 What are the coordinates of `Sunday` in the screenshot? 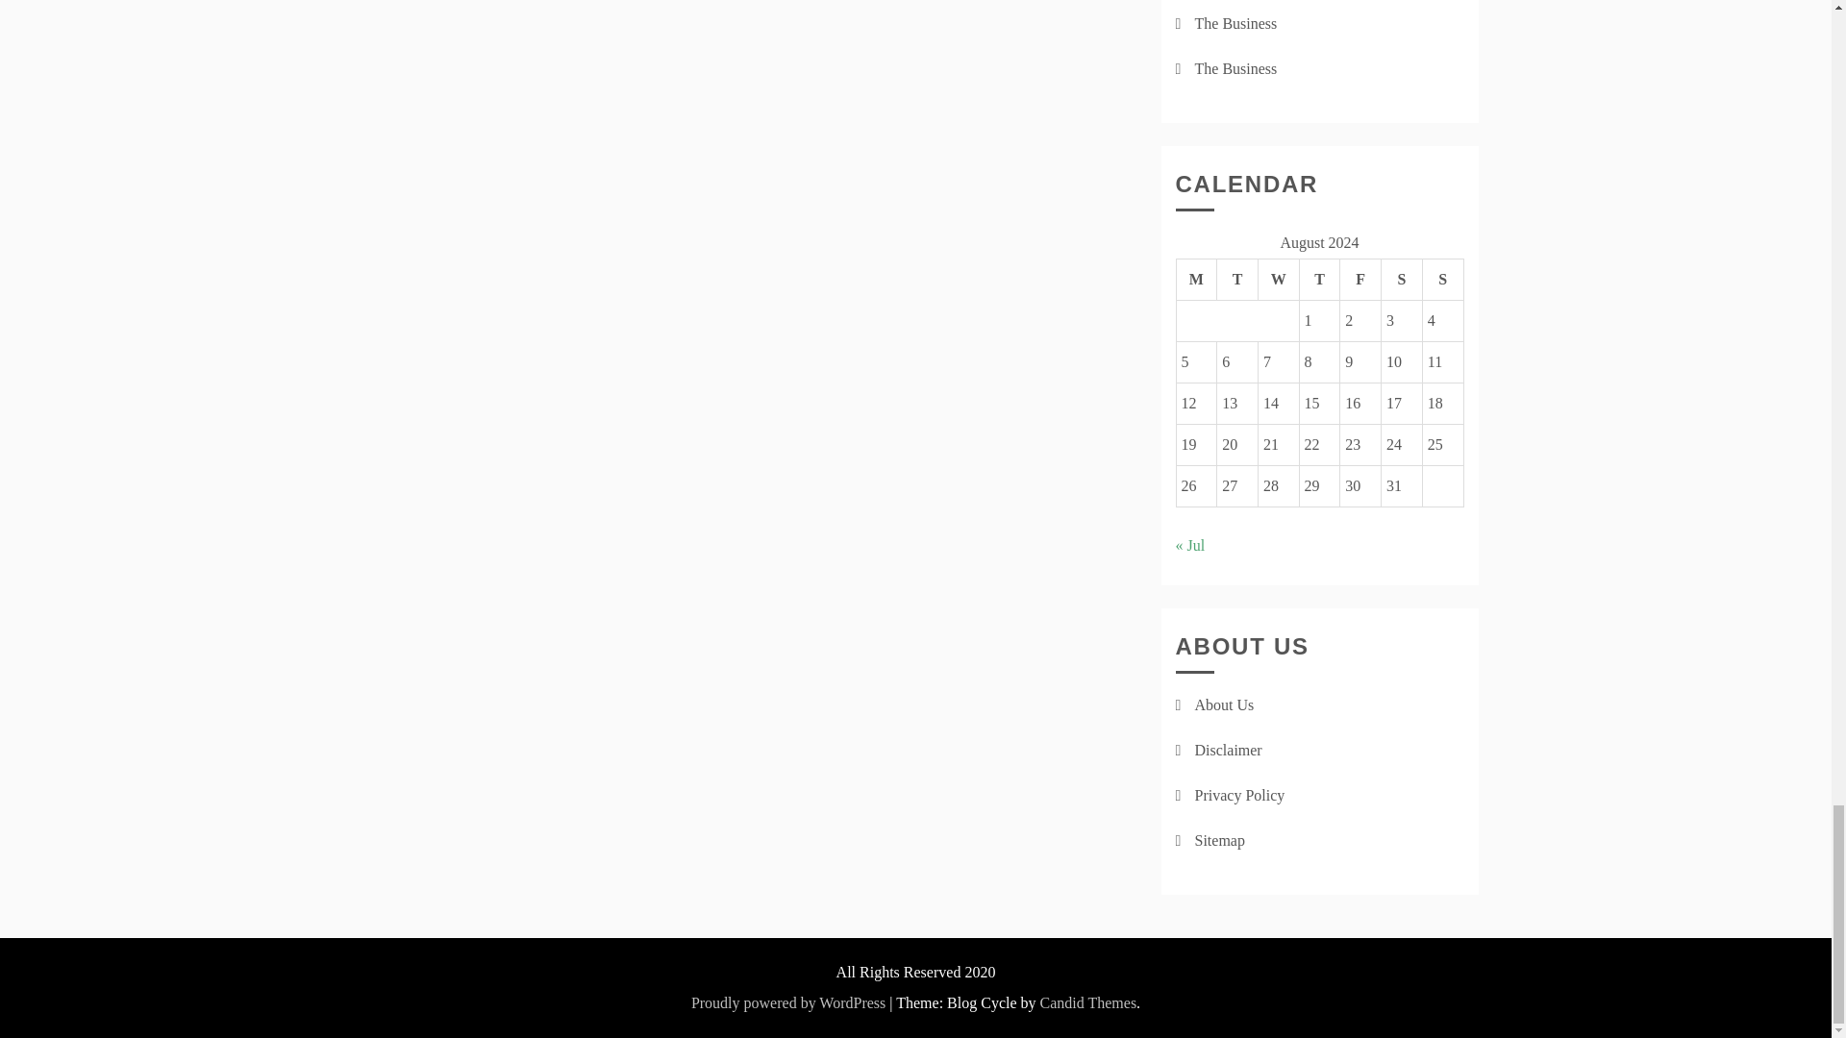 It's located at (1442, 281).